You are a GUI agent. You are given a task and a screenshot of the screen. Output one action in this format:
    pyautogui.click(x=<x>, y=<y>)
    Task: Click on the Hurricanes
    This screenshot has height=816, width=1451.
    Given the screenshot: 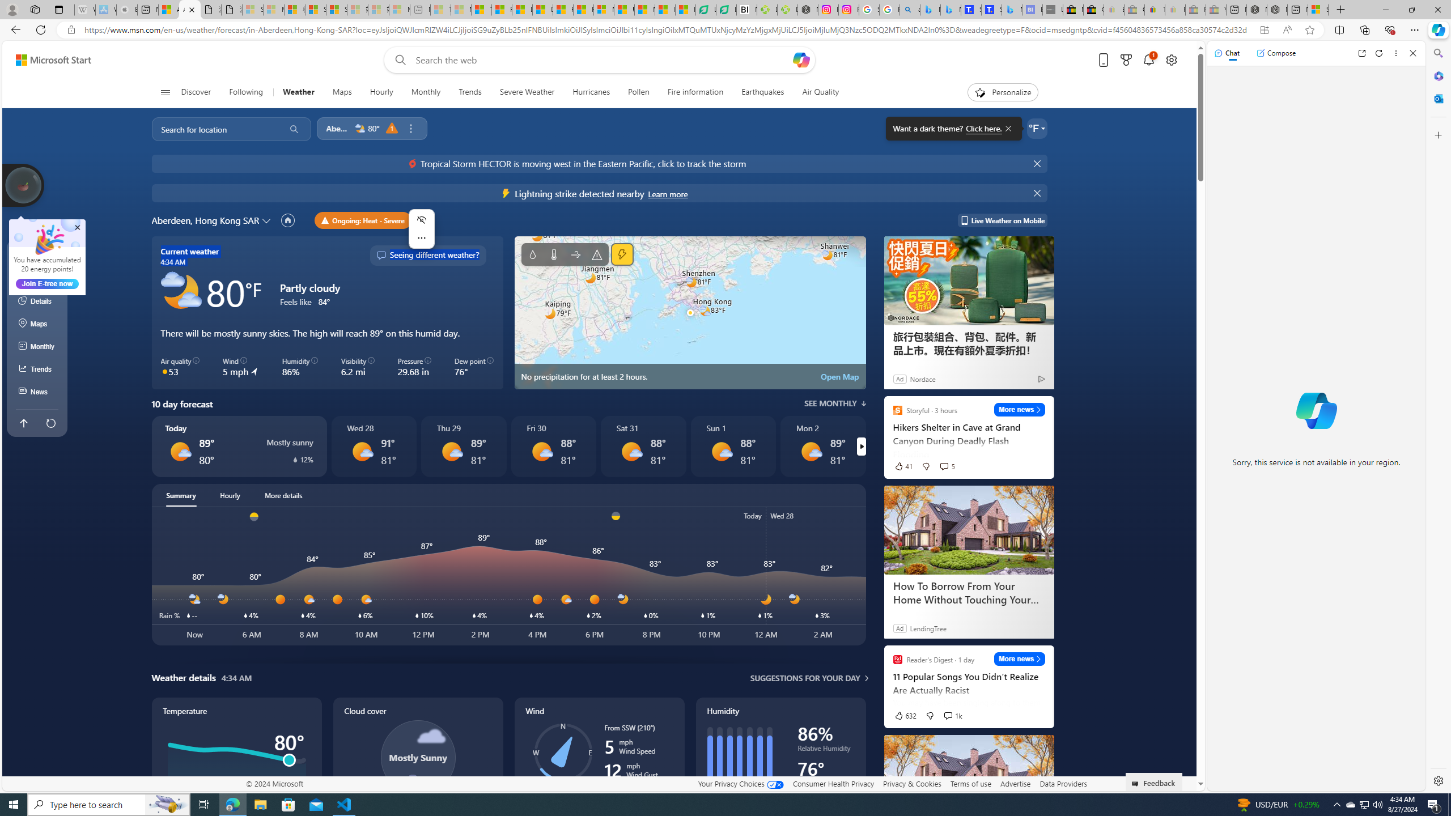 What is the action you would take?
    pyautogui.click(x=591, y=92)
    